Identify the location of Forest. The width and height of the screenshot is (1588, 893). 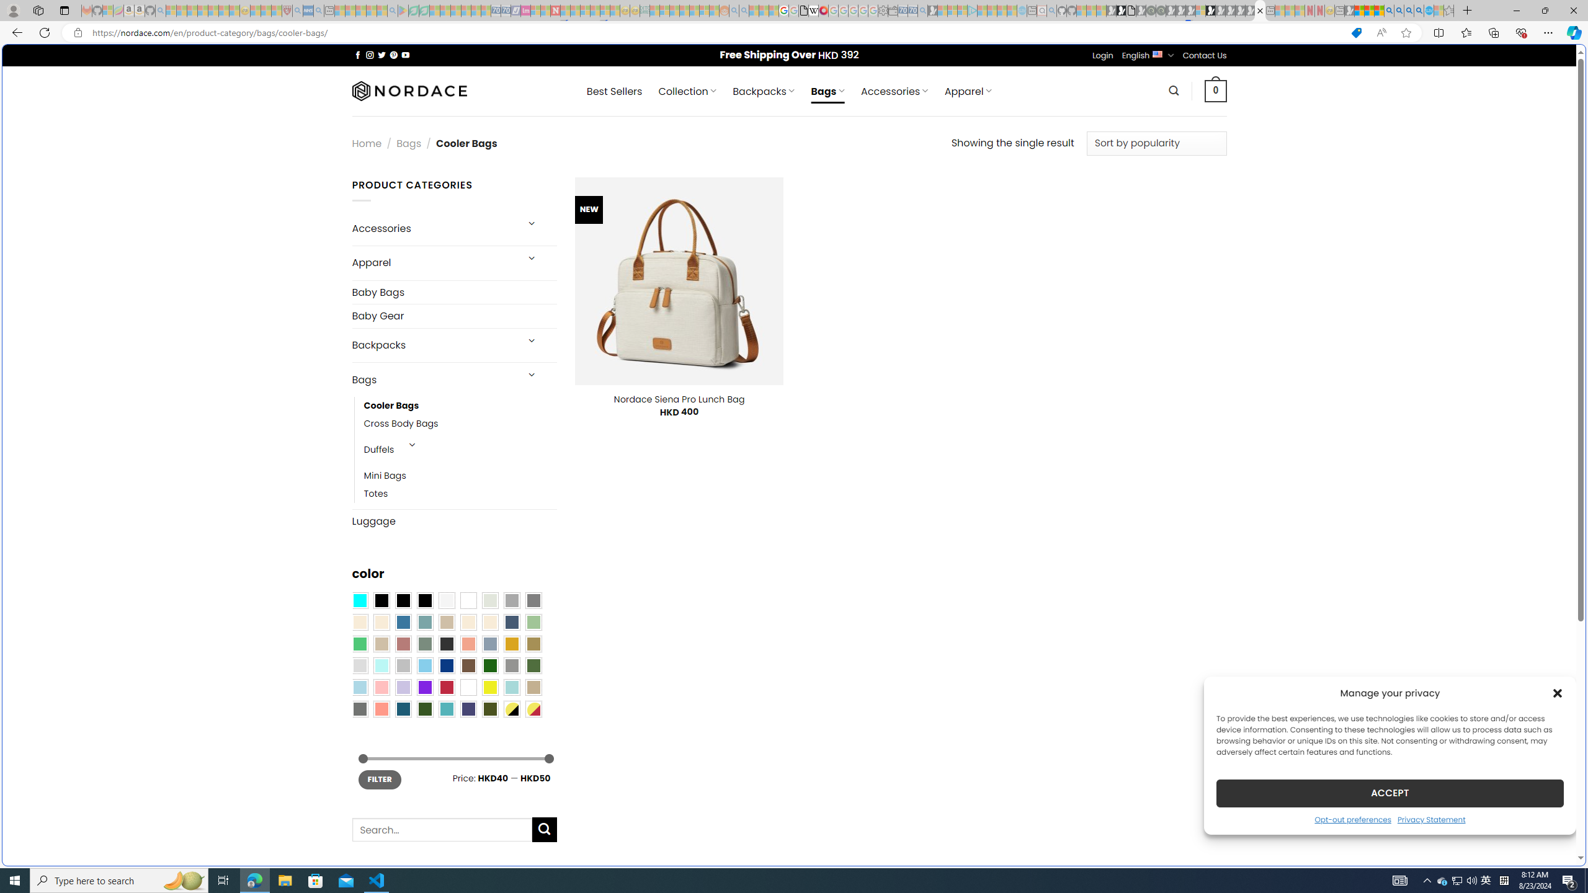
(424, 709).